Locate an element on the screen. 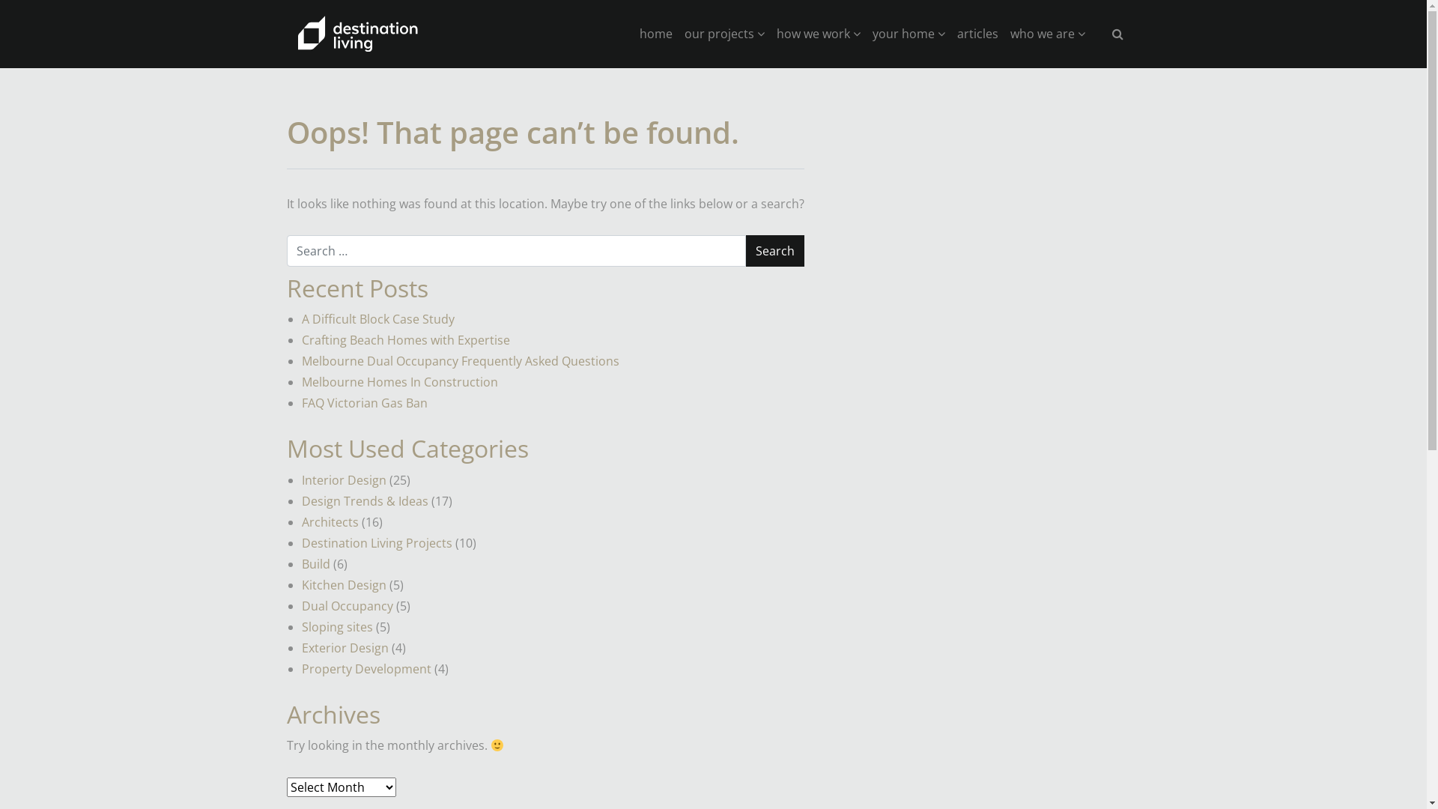  Crafting Beach Homes with Expertise is located at coordinates (405, 340).